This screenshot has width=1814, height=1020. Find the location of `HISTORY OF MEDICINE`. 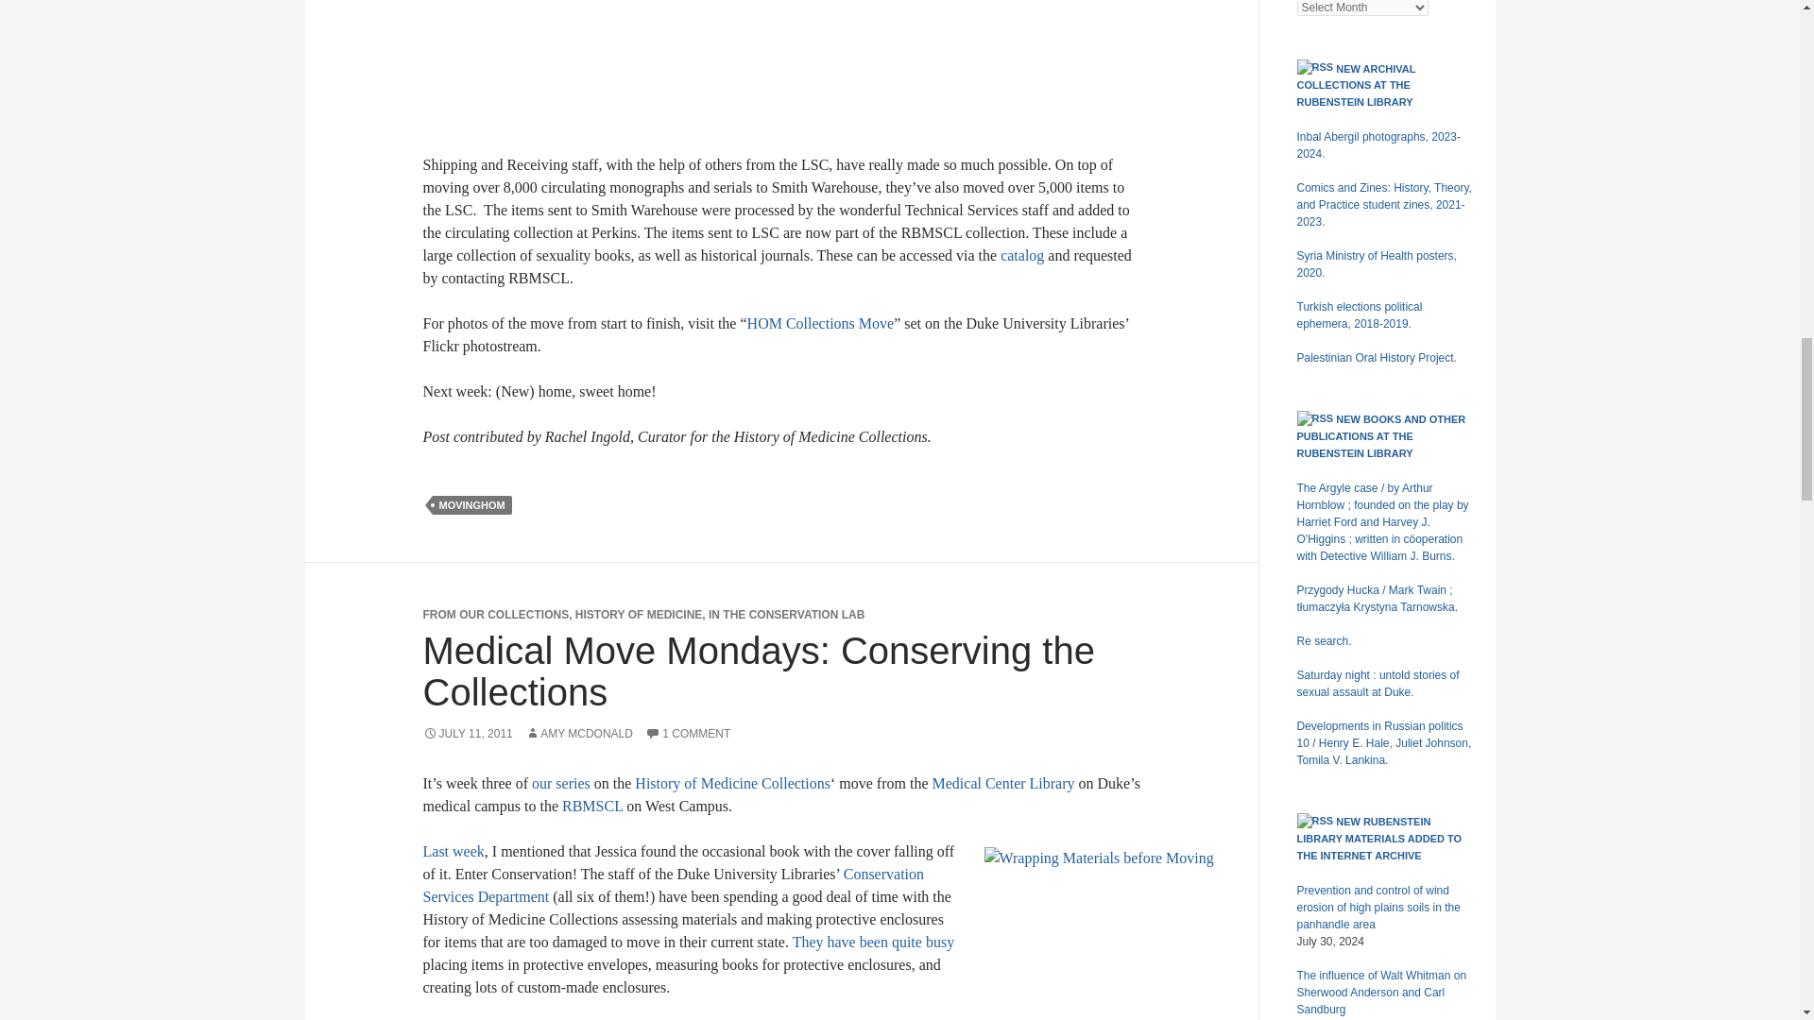

HISTORY OF MEDICINE is located at coordinates (639, 614).